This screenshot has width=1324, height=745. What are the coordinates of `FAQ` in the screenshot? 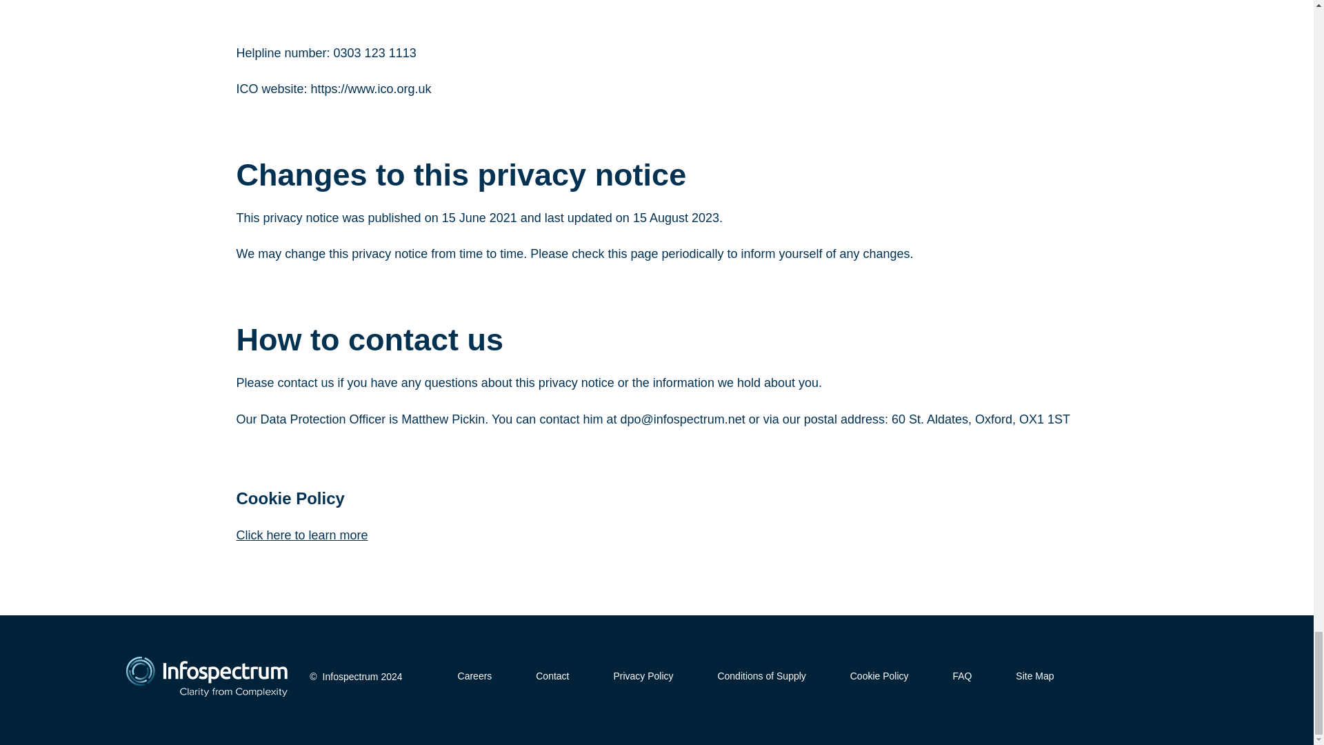 It's located at (961, 676).